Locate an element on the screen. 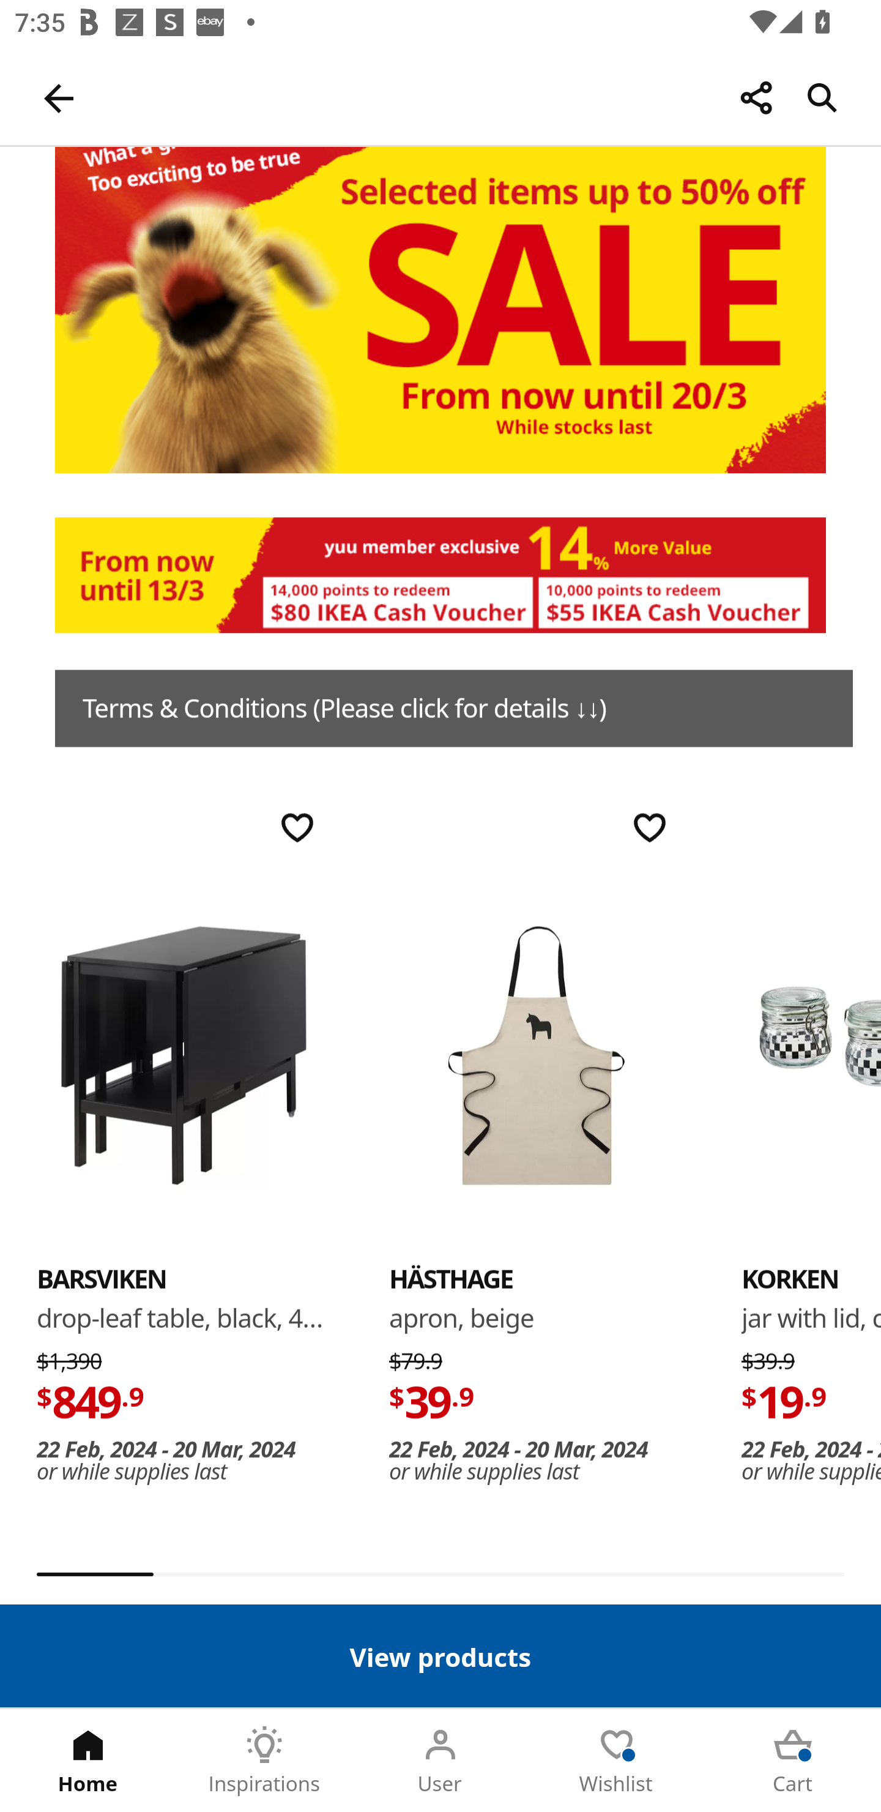 This screenshot has width=881, height=1812. Cart
Tab 5 of 5 is located at coordinates (793, 1761).